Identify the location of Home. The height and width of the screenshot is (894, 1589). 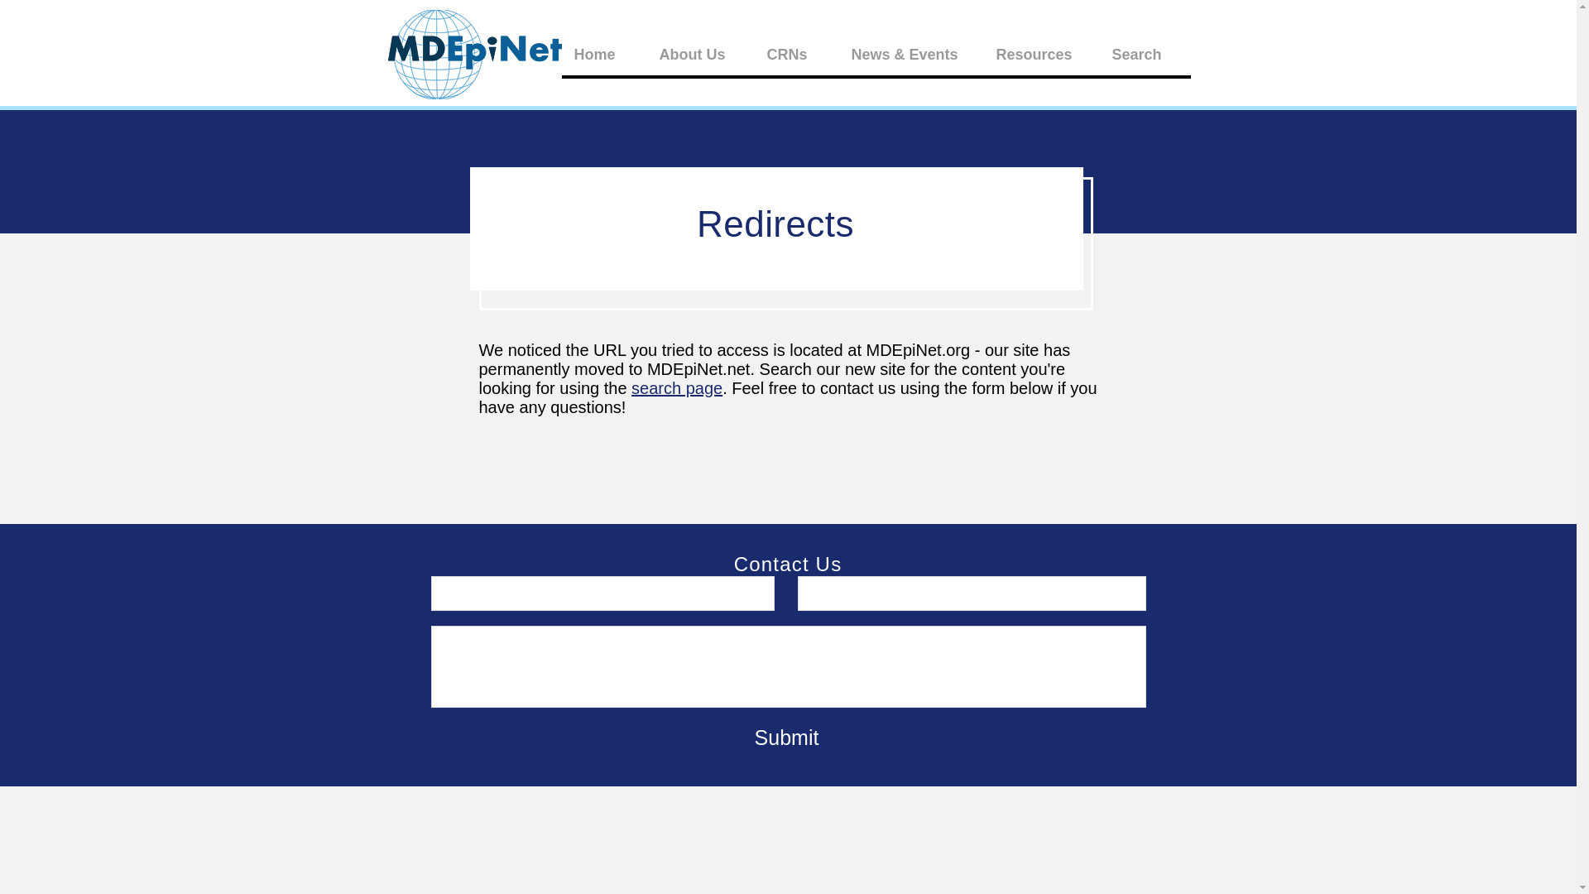
(602, 55).